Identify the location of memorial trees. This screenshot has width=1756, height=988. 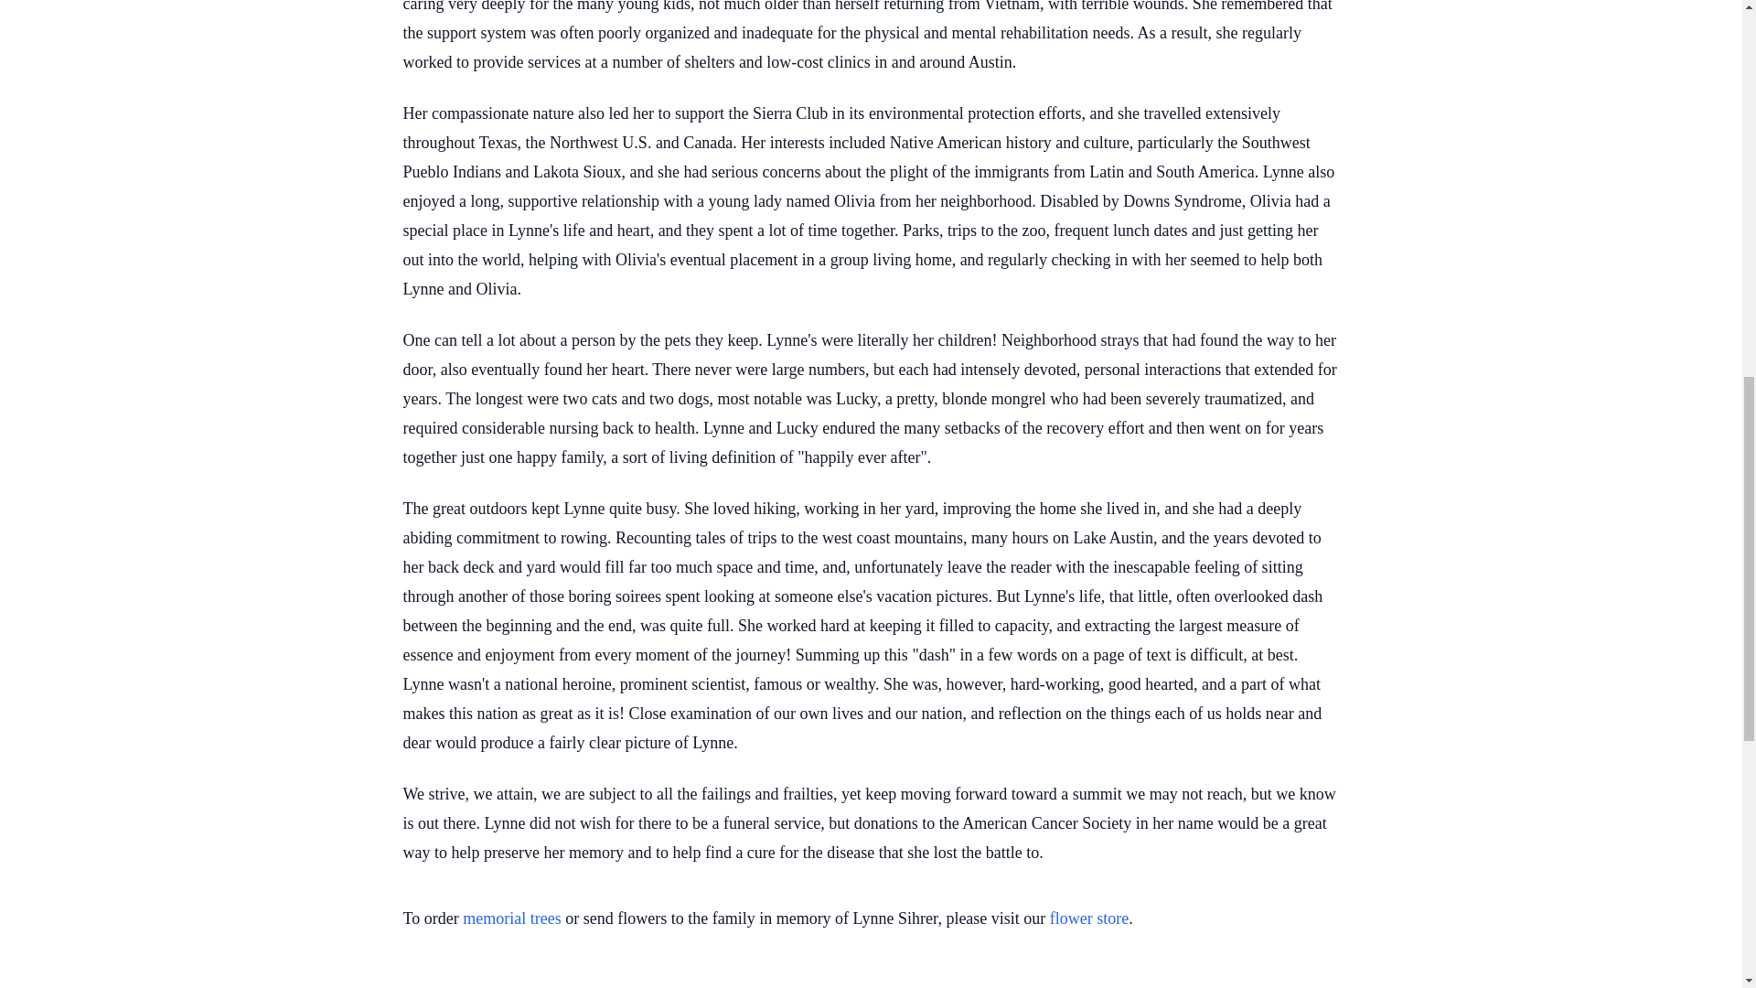
(511, 918).